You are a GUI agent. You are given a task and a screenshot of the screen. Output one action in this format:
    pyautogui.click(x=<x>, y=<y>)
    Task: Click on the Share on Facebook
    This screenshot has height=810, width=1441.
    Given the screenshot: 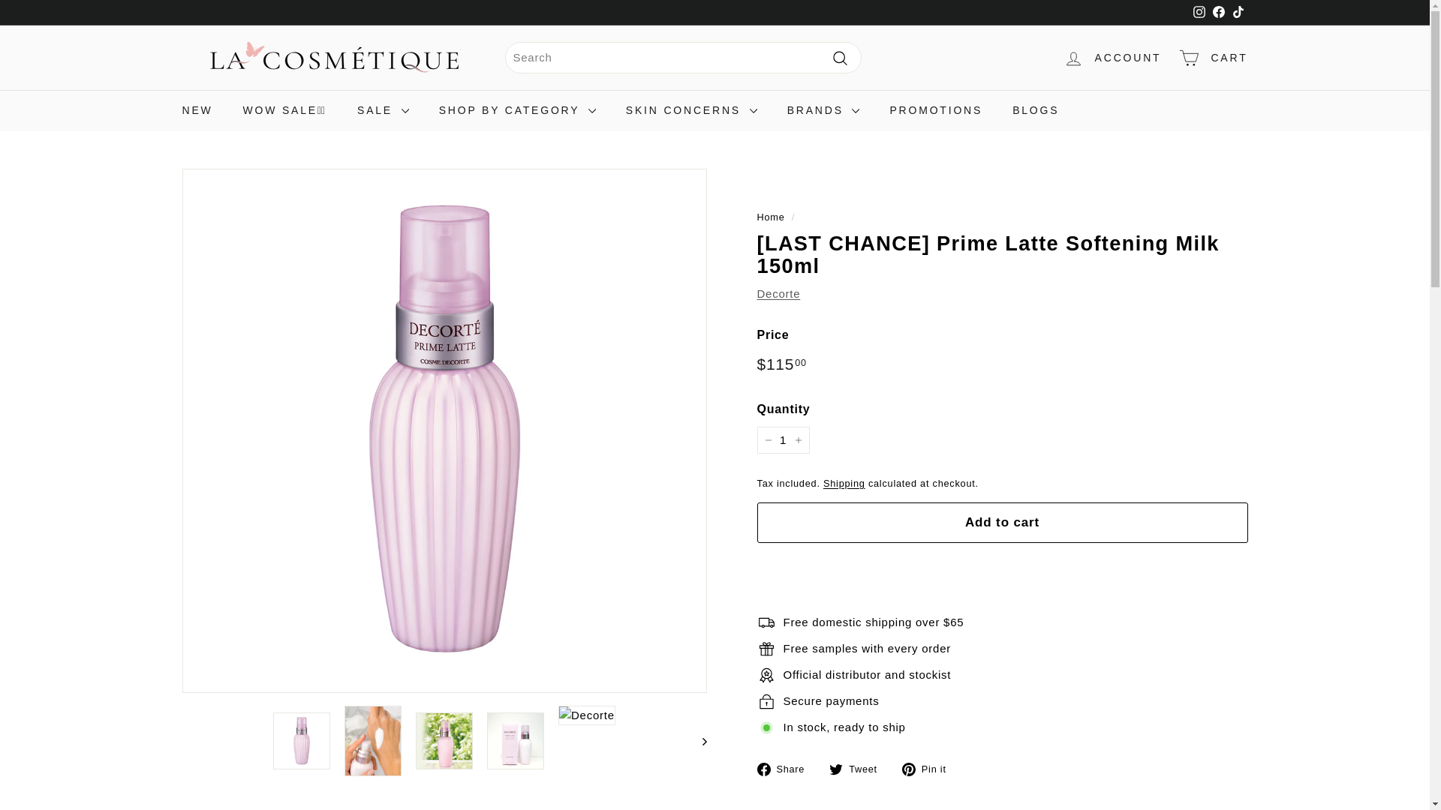 What is the action you would take?
    pyautogui.click(x=786, y=768)
    